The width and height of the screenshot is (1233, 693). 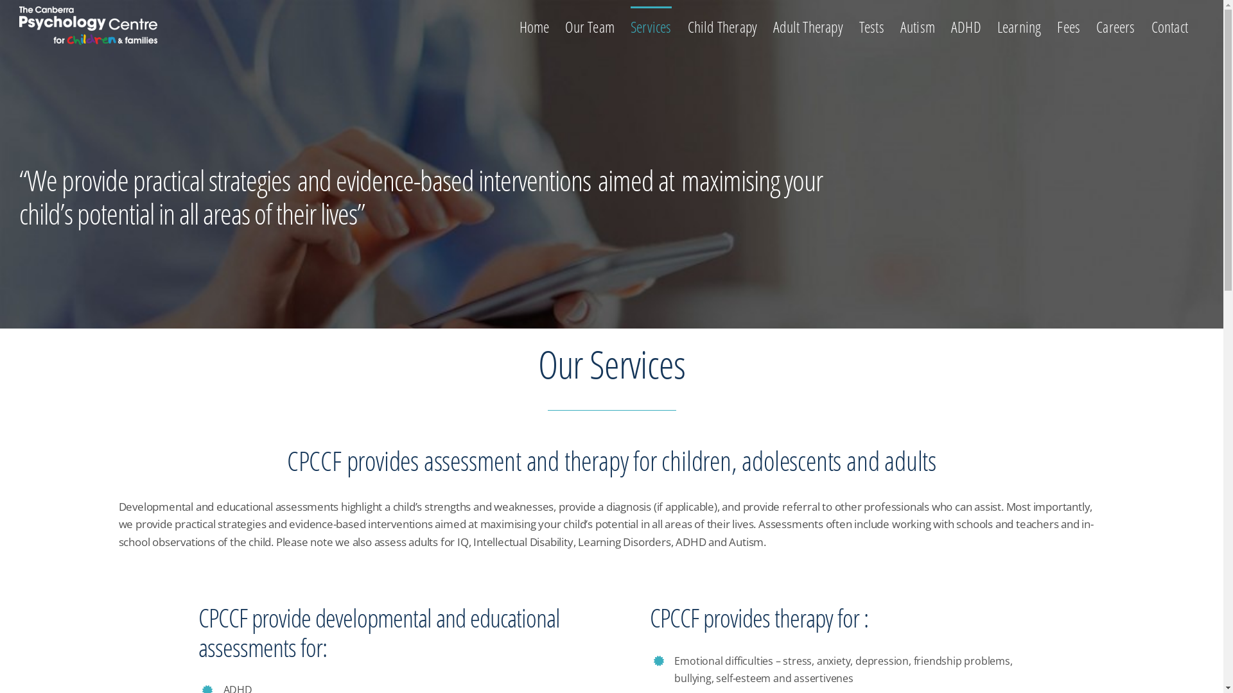 I want to click on Services, so click(x=651, y=26).